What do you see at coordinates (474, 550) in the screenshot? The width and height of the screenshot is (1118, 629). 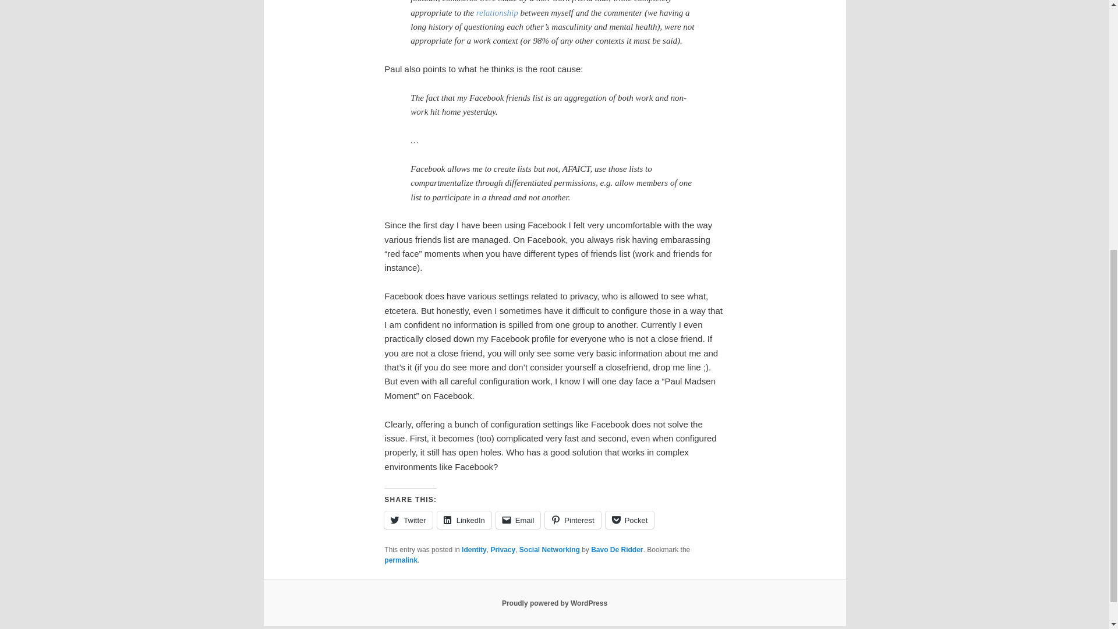 I see `Identity` at bounding box center [474, 550].